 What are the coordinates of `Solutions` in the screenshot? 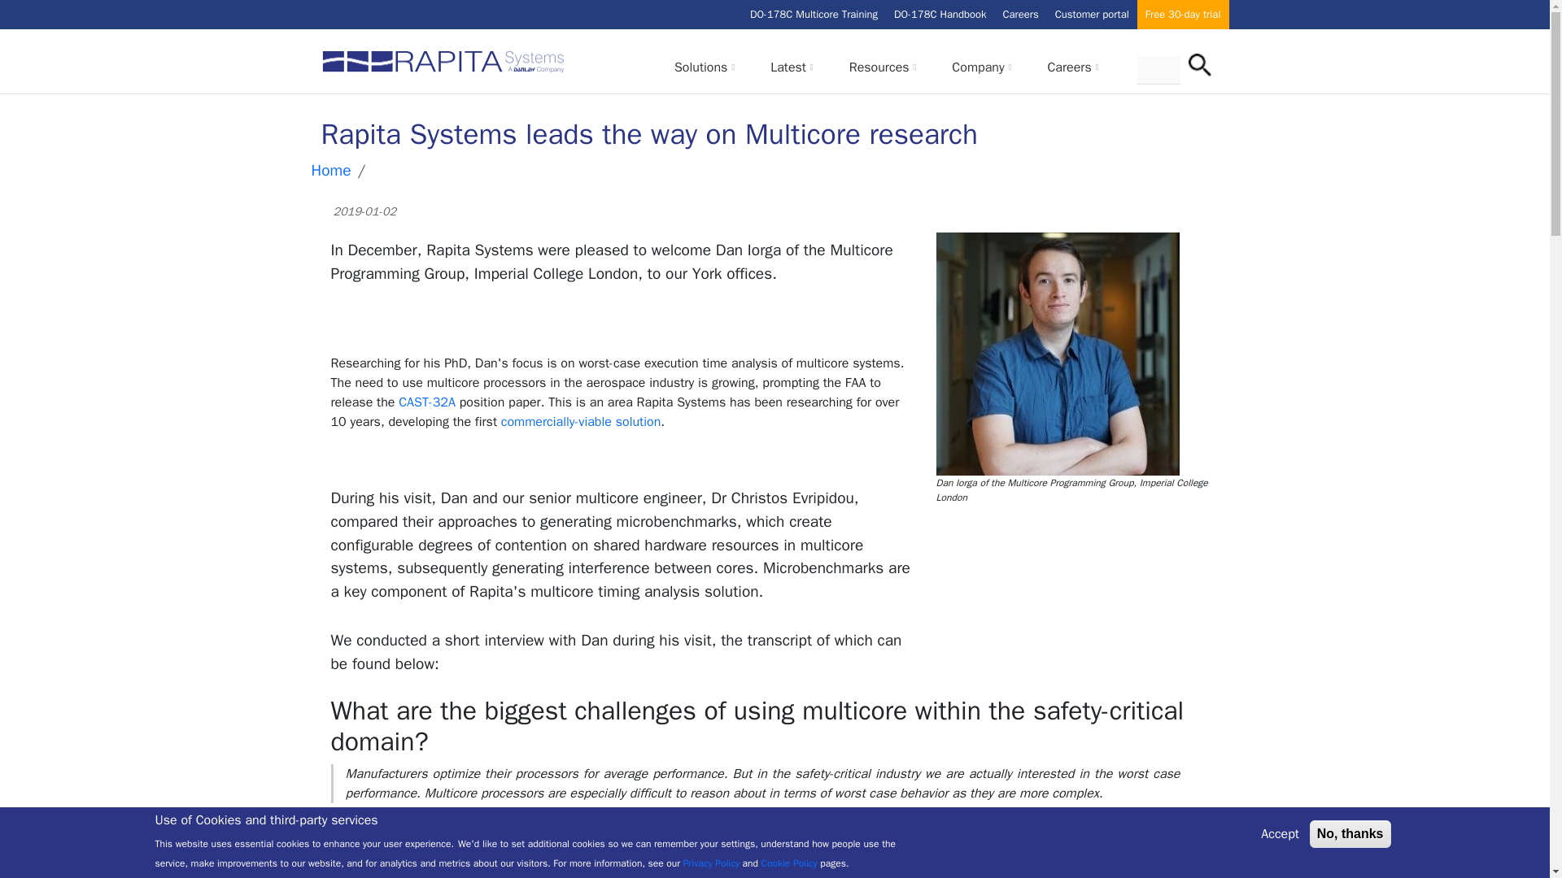 It's located at (701, 67).